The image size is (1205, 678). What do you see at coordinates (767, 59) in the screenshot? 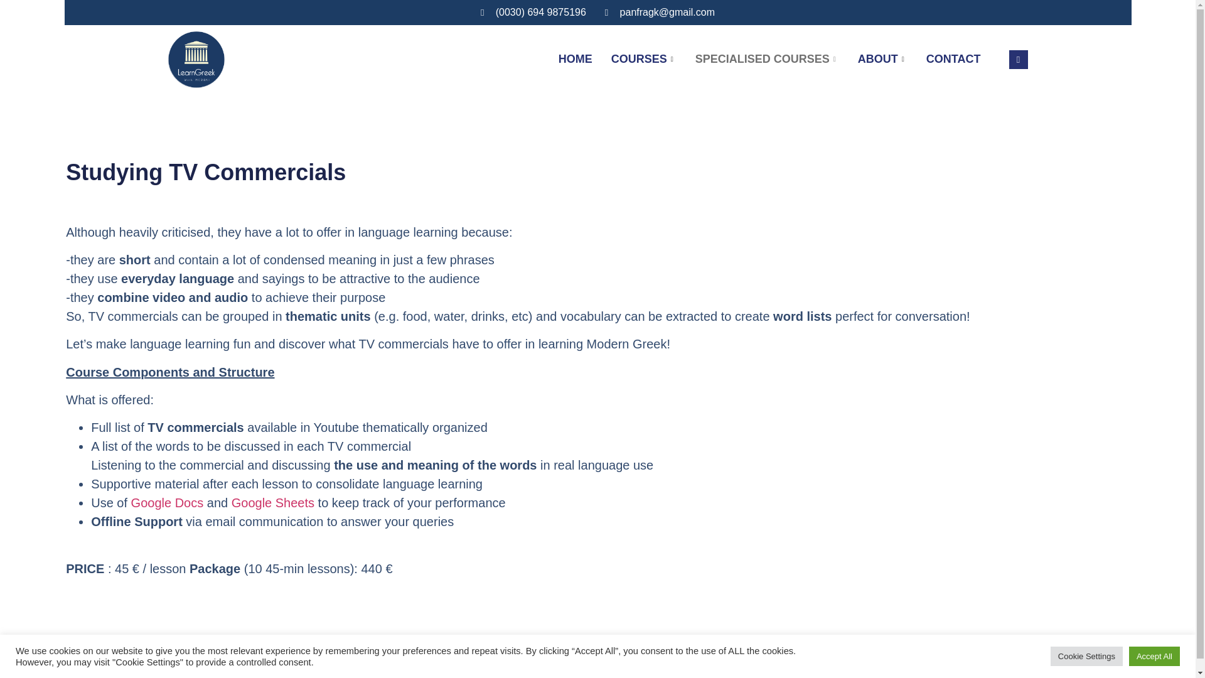
I see `SPECIALISED COURSES` at bounding box center [767, 59].